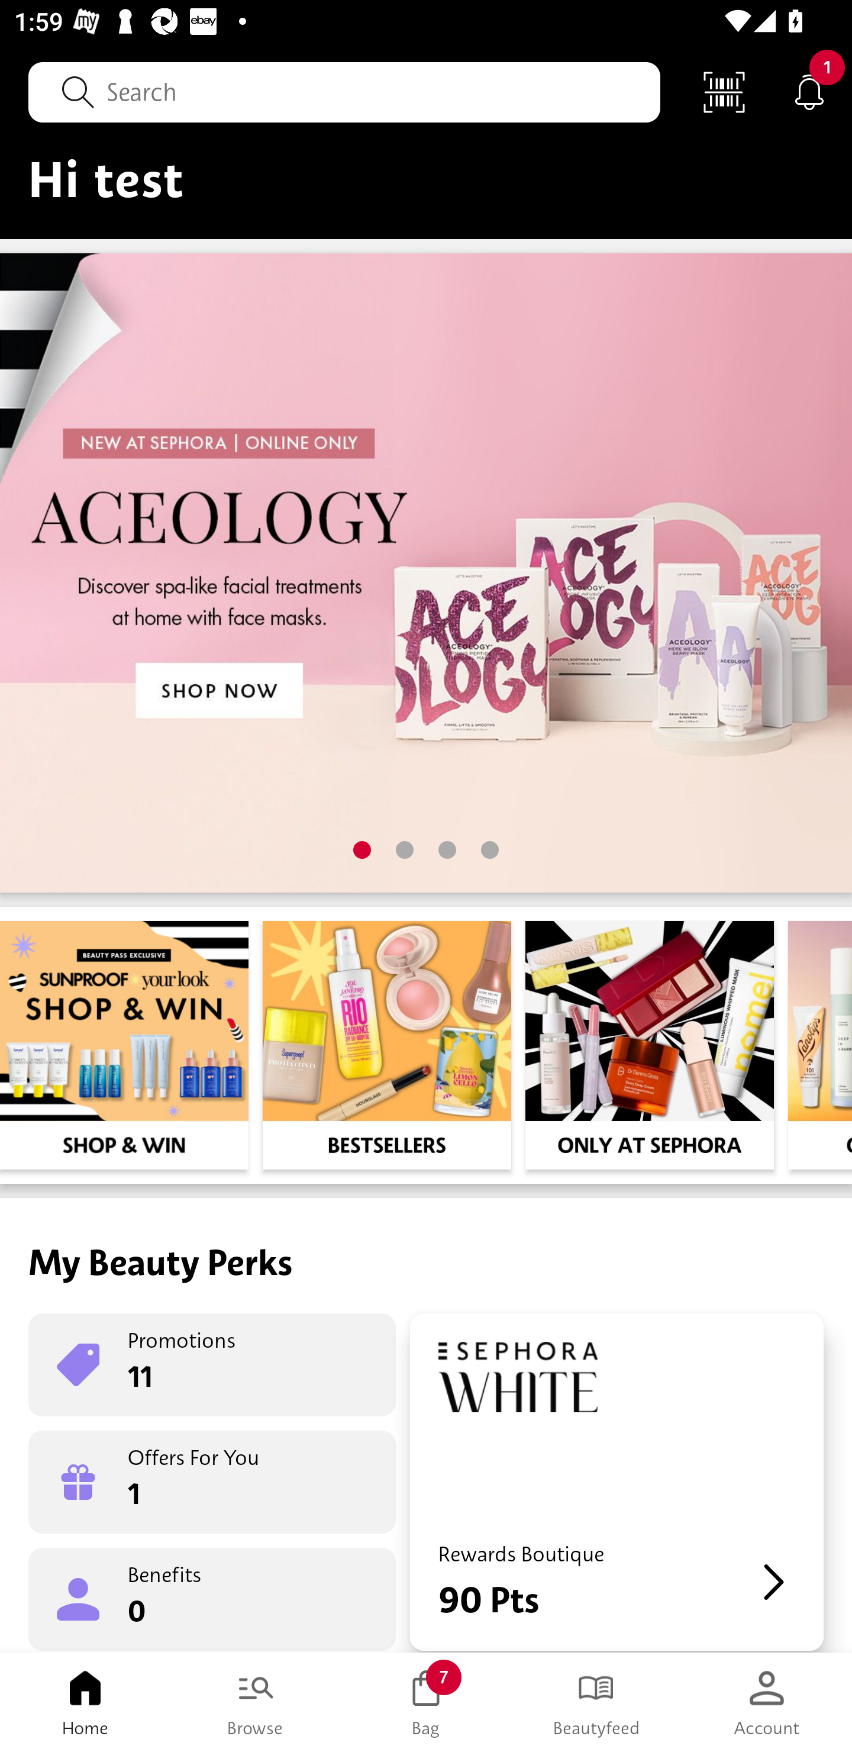 The height and width of the screenshot is (1752, 852). I want to click on Account, so click(767, 1702).